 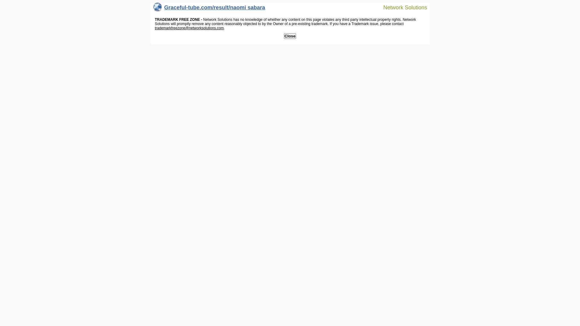 I want to click on Graceful-tube.com/result/naomi sabara, so click(x=209, y=9).